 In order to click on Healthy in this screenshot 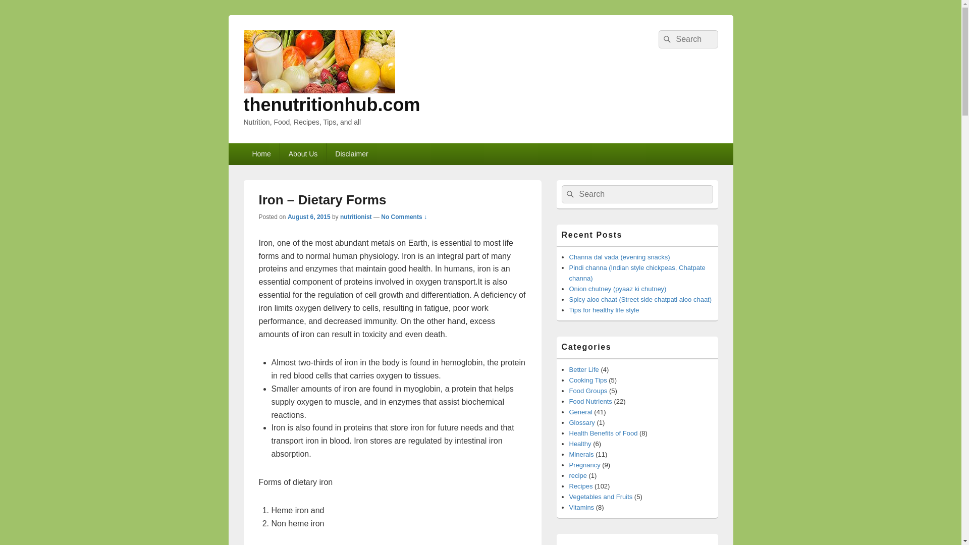, I will do `click(580, 443)`.